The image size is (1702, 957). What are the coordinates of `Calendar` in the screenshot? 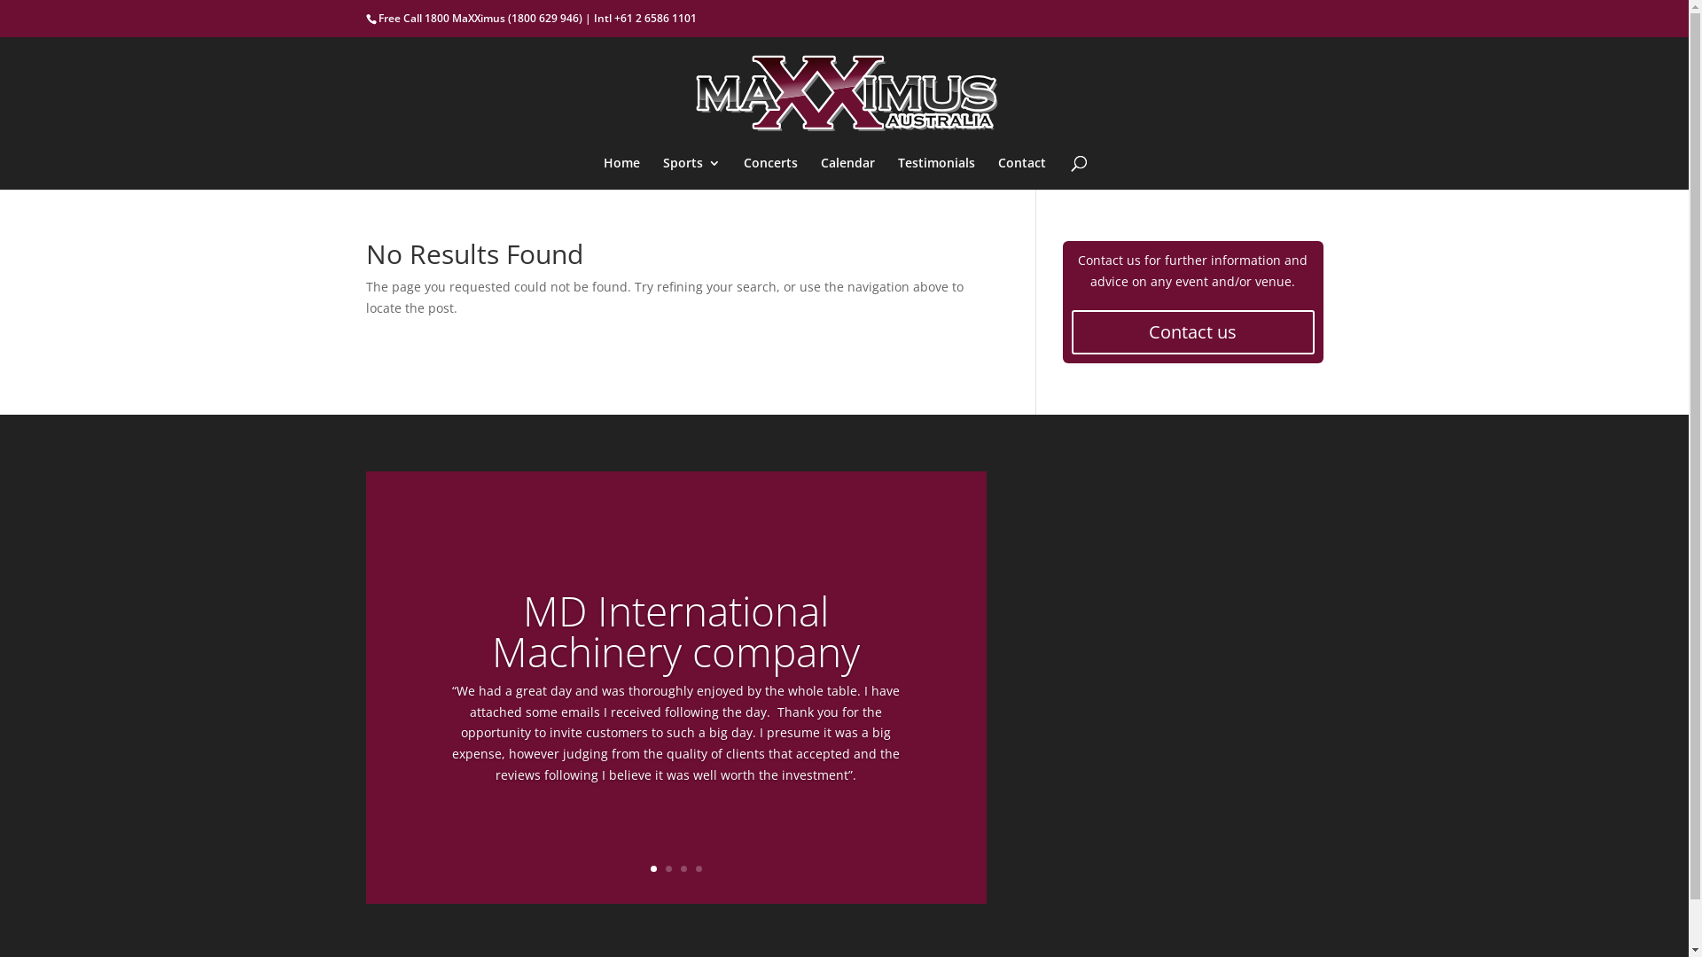 It's located at (847, 174).